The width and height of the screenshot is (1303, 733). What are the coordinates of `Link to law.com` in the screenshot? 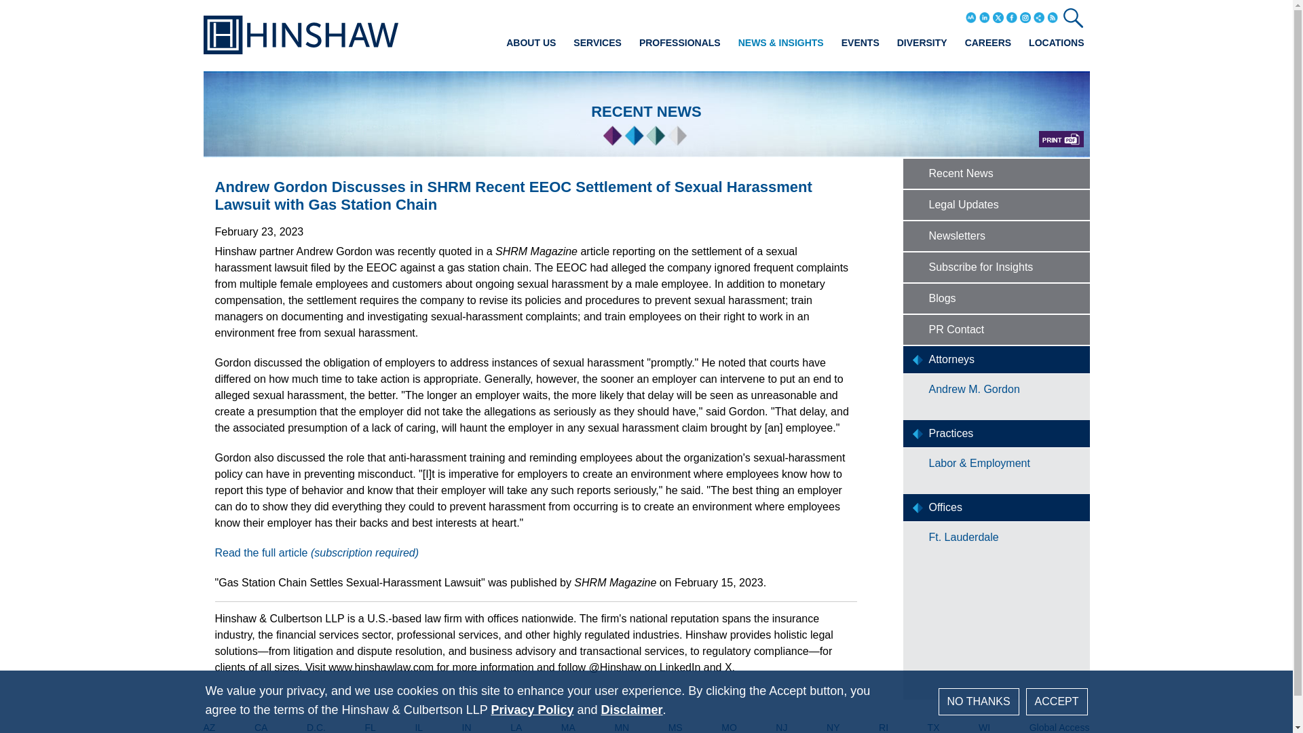 It's located at (316, 552).